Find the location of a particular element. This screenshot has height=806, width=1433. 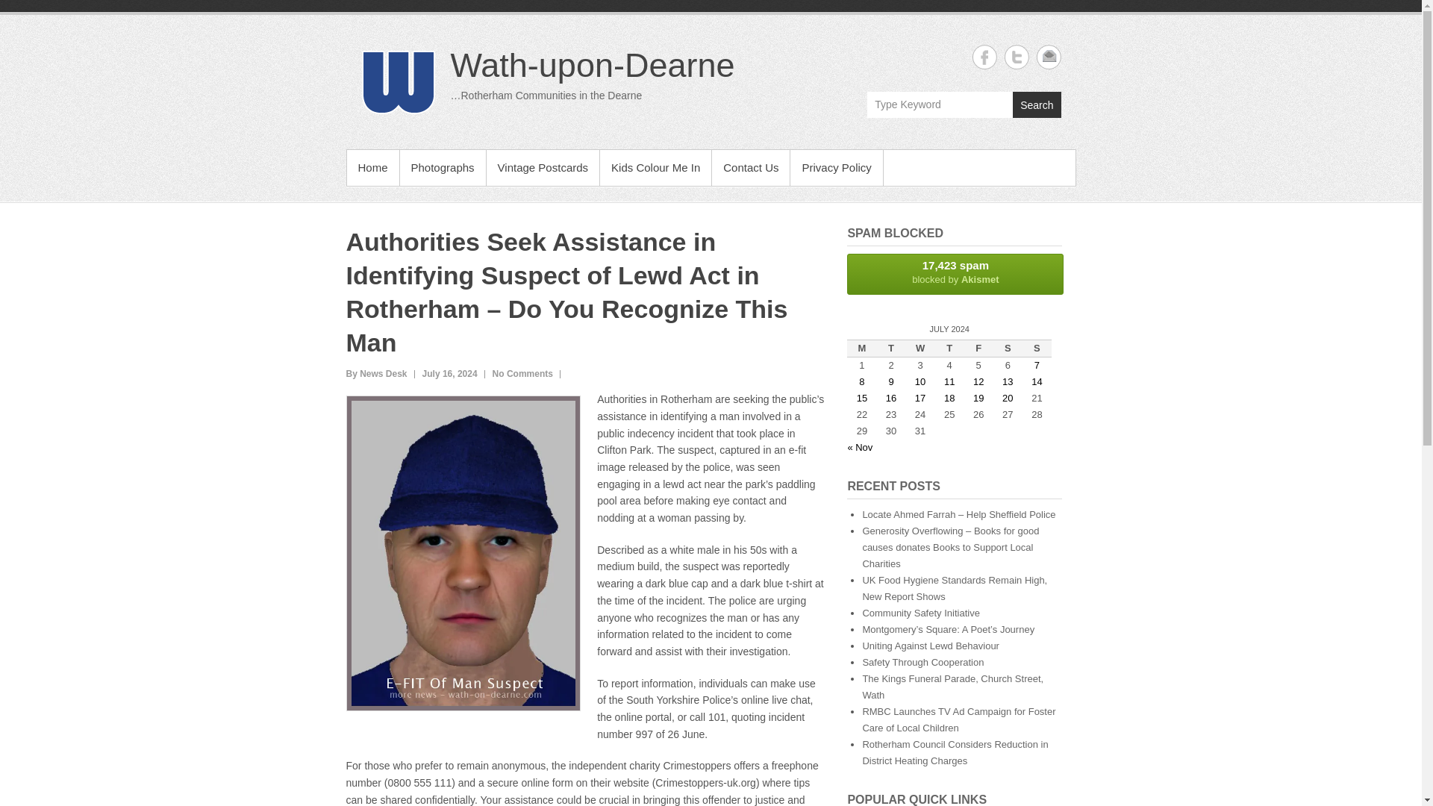

15 is located at coordinates (861, 398).